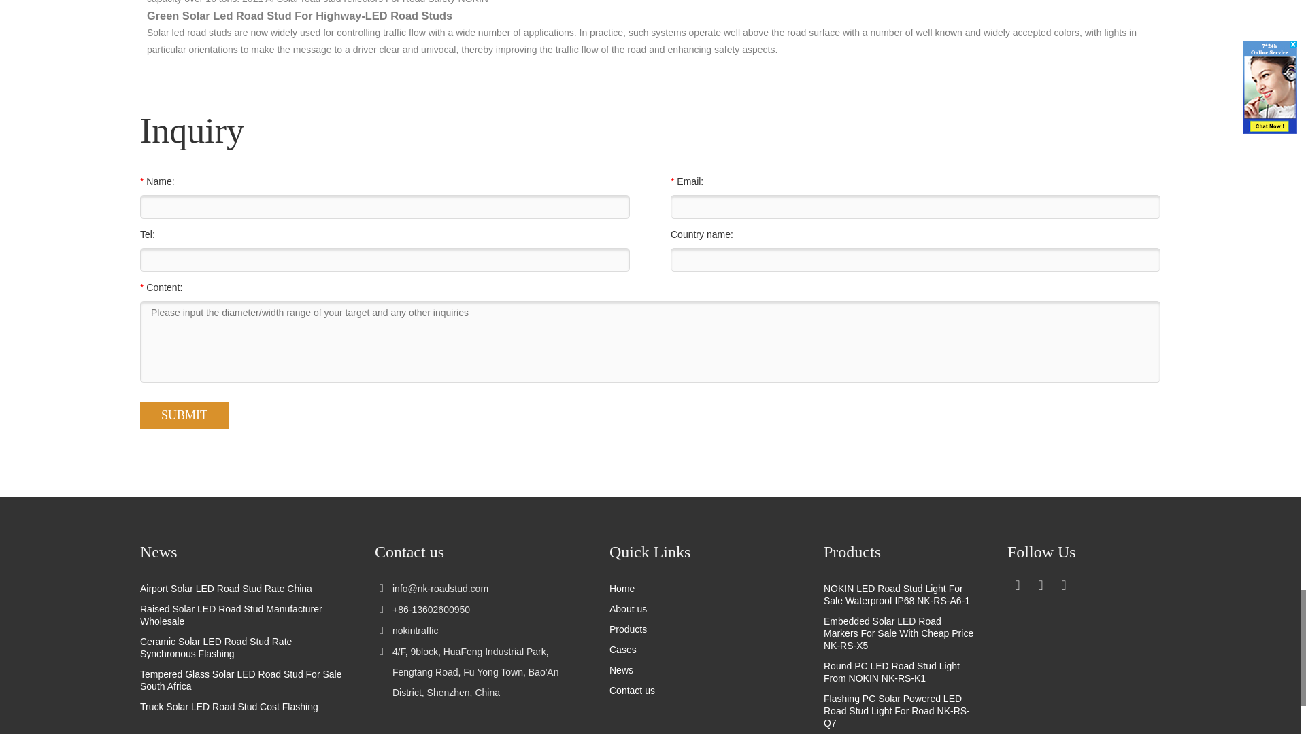  I want to click on Tempered Glass Solar LED Road Stud For Sale South Africa, so click(242, 680).